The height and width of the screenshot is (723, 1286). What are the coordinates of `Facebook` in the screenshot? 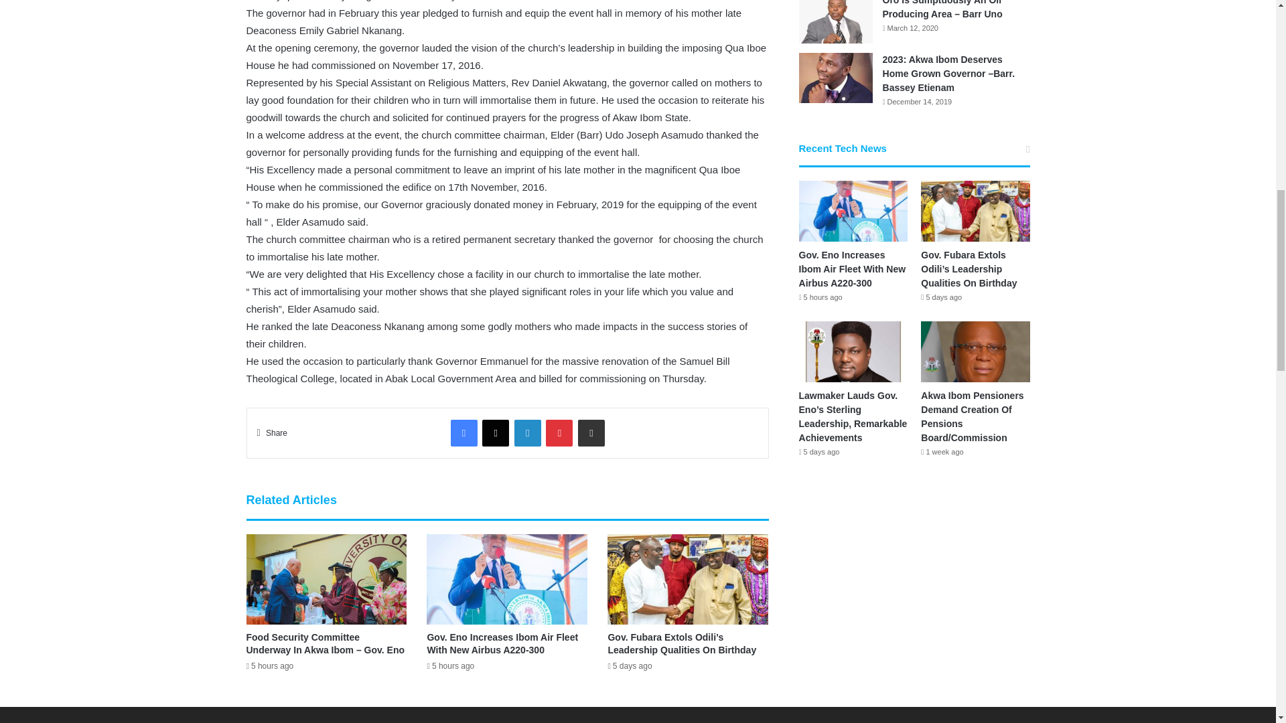 It's located at (463, 433).